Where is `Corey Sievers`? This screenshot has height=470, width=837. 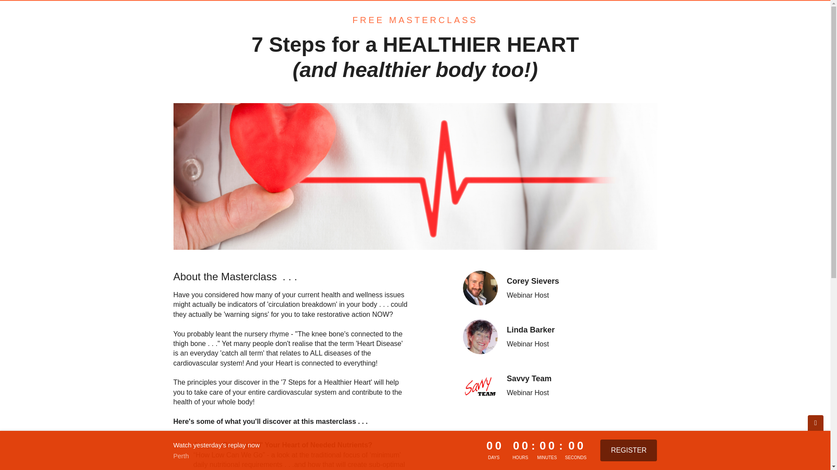
Corey Sievers is located at coordinates (480, 288).